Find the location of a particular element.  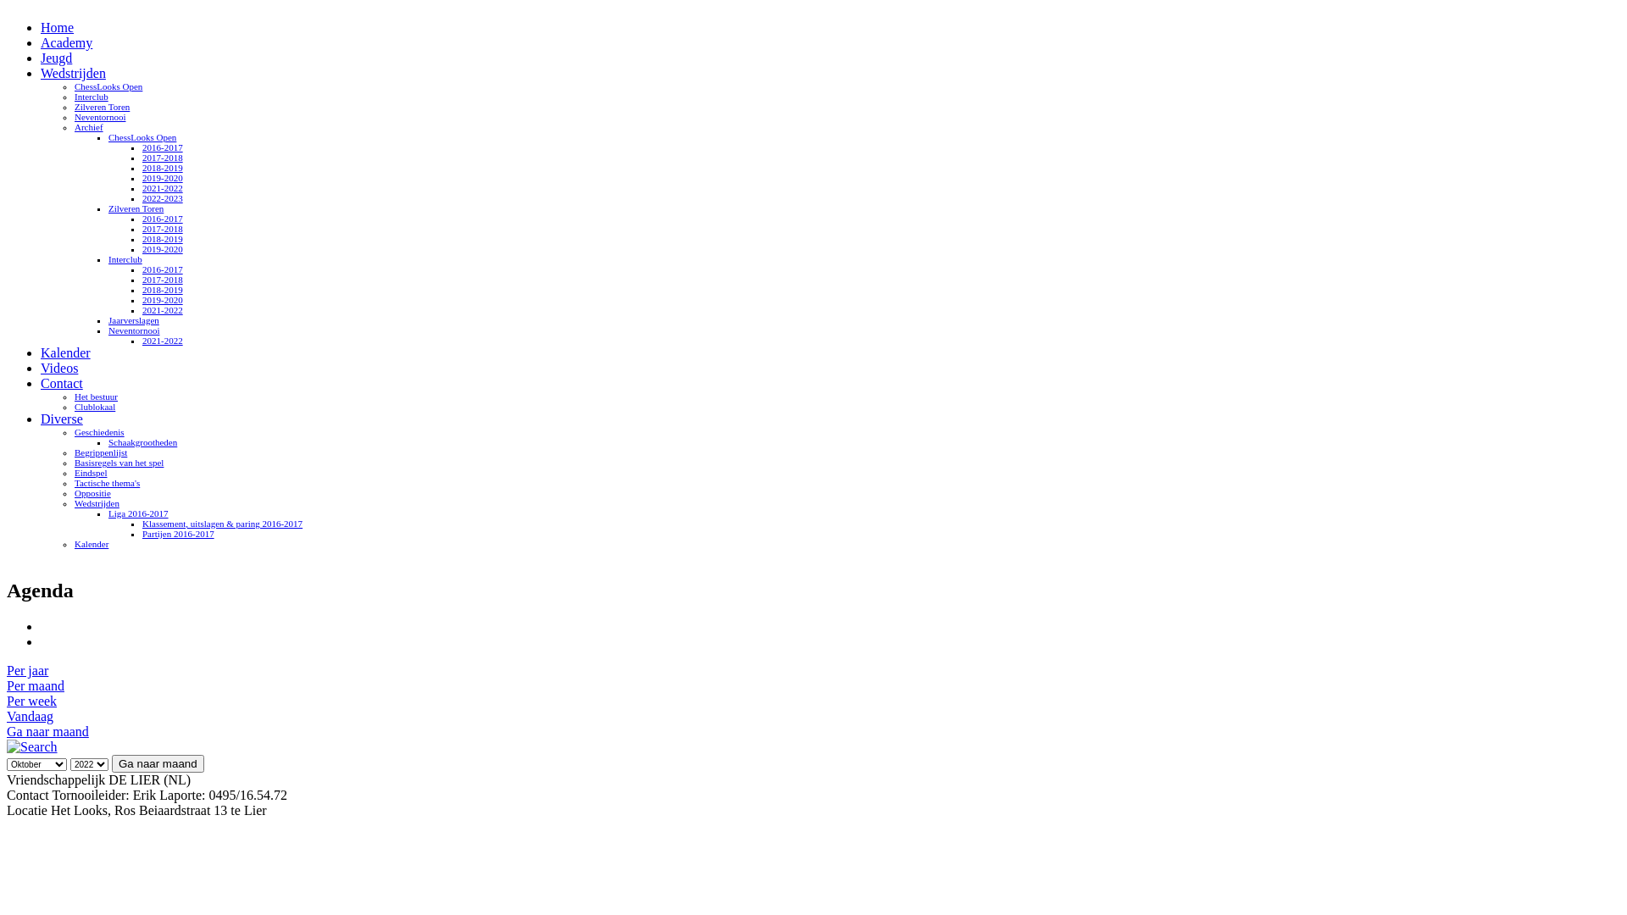

Archief is located at coordinates (89, 127).